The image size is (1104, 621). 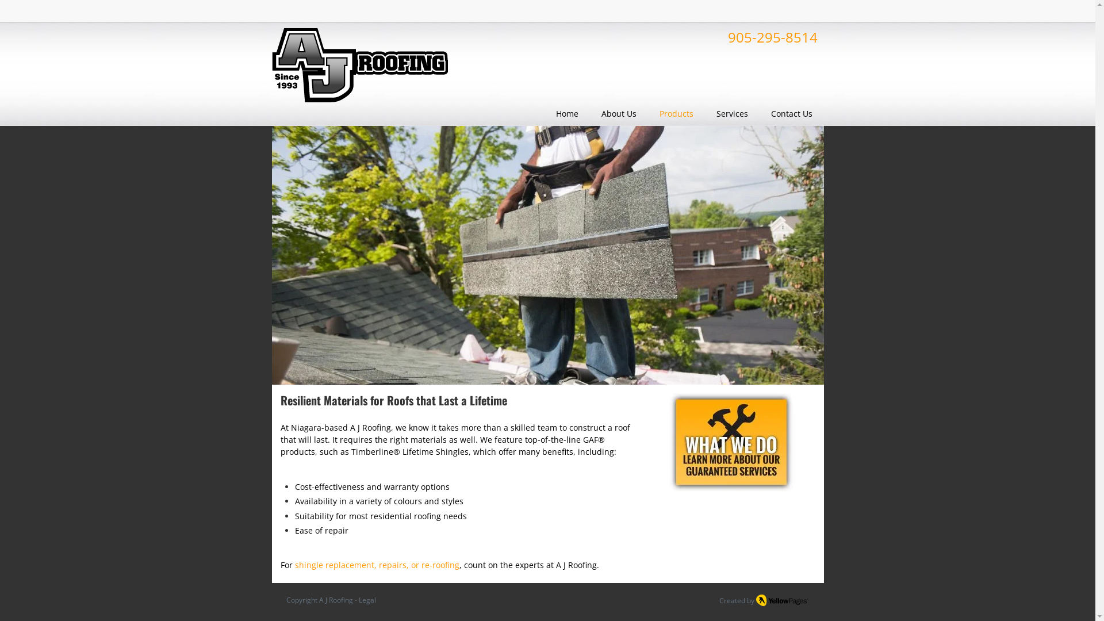 I want to click on Embedded Content, so click(x=811, y=14).